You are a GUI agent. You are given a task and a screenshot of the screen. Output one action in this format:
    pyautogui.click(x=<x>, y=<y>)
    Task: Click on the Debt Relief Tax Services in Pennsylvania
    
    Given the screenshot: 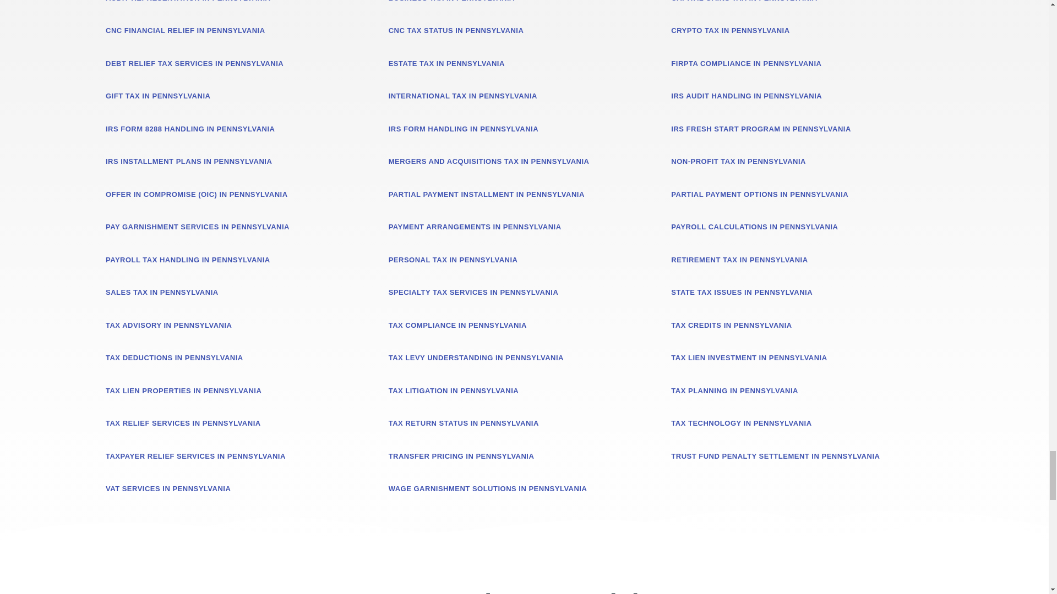 What is the action you would take?
    pyautogui.click(x=194, y=64)
    